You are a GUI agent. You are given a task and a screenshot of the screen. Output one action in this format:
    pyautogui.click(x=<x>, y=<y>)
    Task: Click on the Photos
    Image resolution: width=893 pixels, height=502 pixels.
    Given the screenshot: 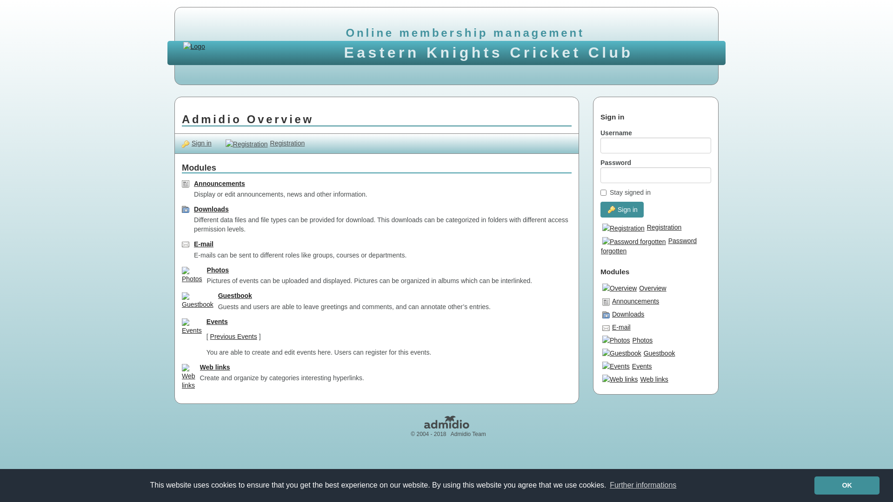 What is the action you would take?
    pyautogui.click(x=630, y=342)
    